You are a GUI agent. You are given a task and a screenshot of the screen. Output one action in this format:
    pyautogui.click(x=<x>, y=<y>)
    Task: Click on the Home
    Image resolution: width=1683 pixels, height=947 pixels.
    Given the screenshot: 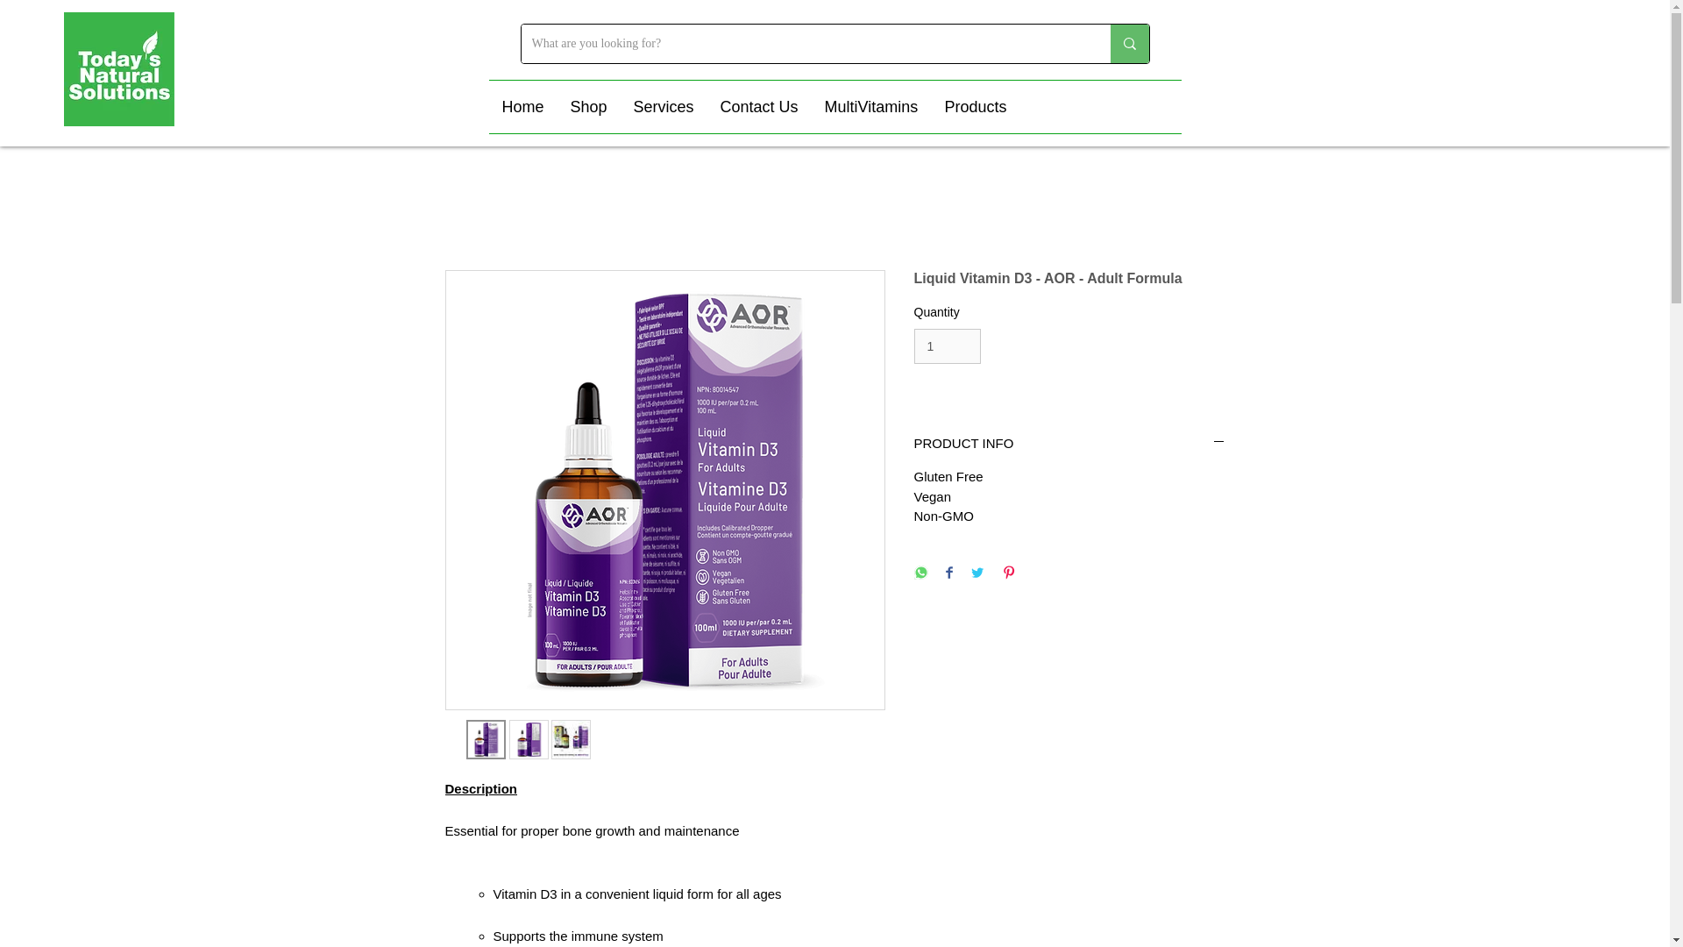 What is the action you would take?
    pyautogui.click(x=522, y=107)
    